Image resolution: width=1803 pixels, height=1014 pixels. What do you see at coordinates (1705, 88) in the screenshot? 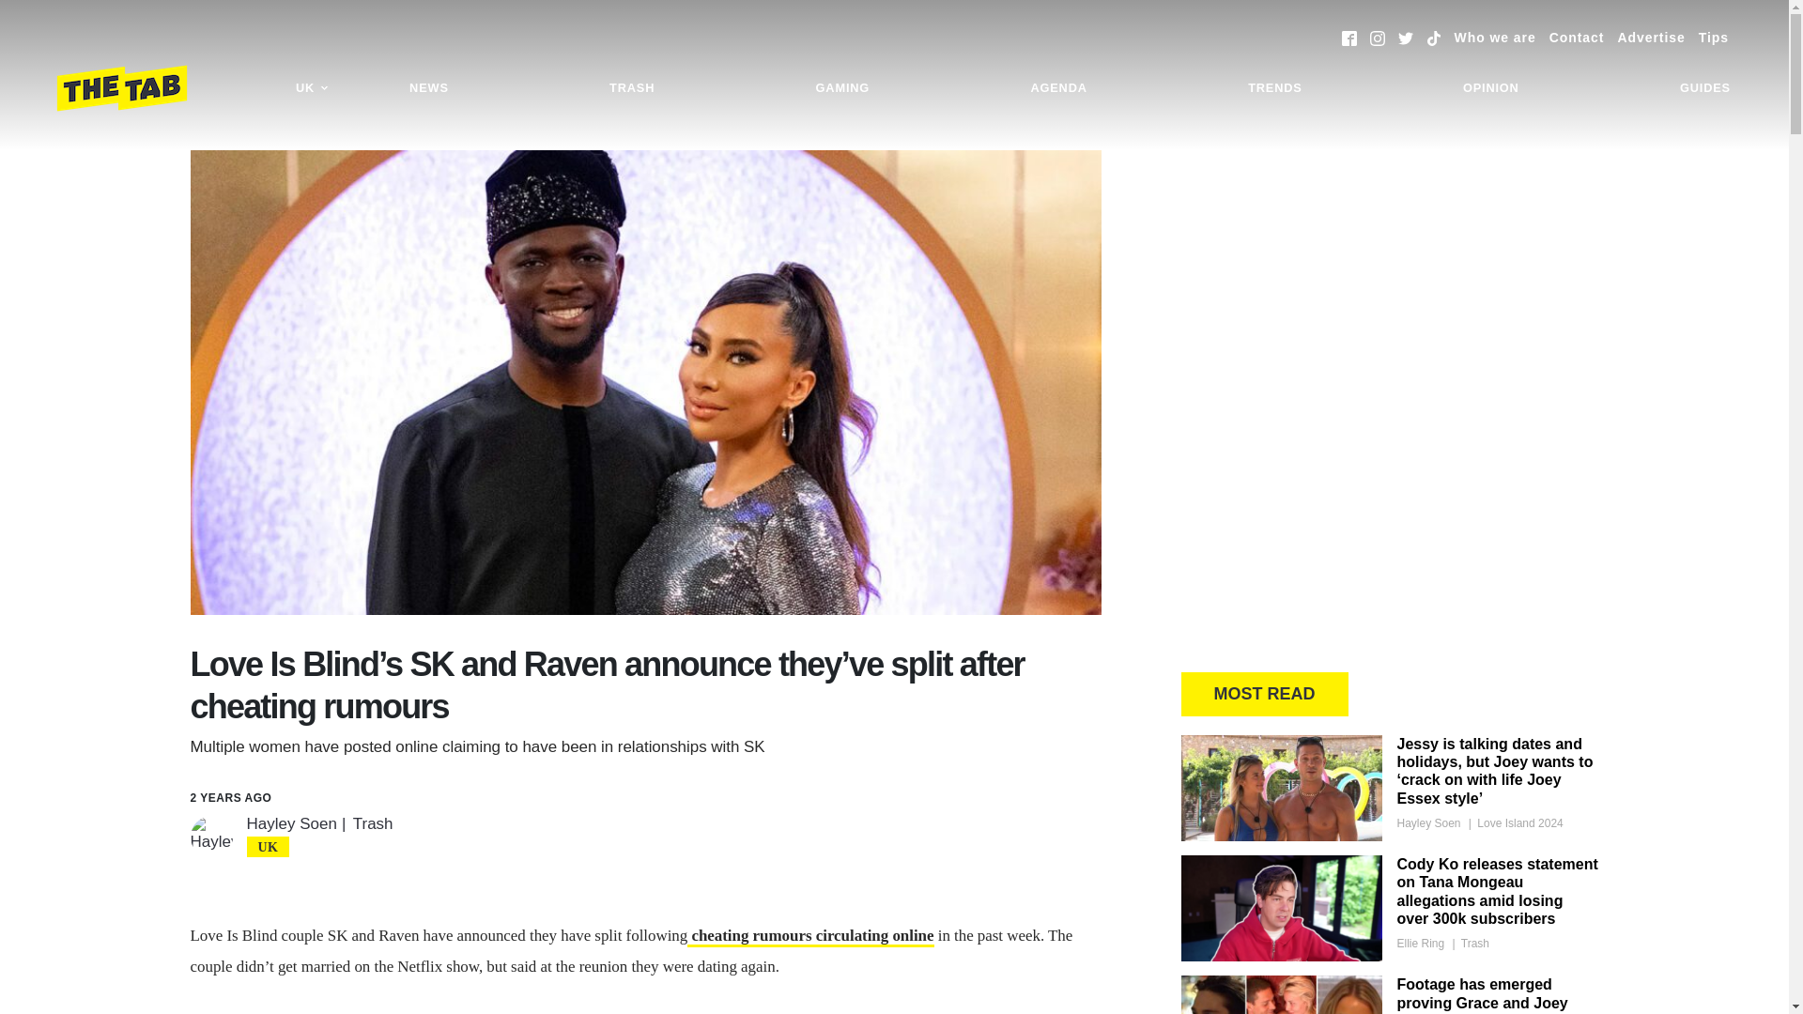
I see `GUIDES` at bounding box center [1705, 88].